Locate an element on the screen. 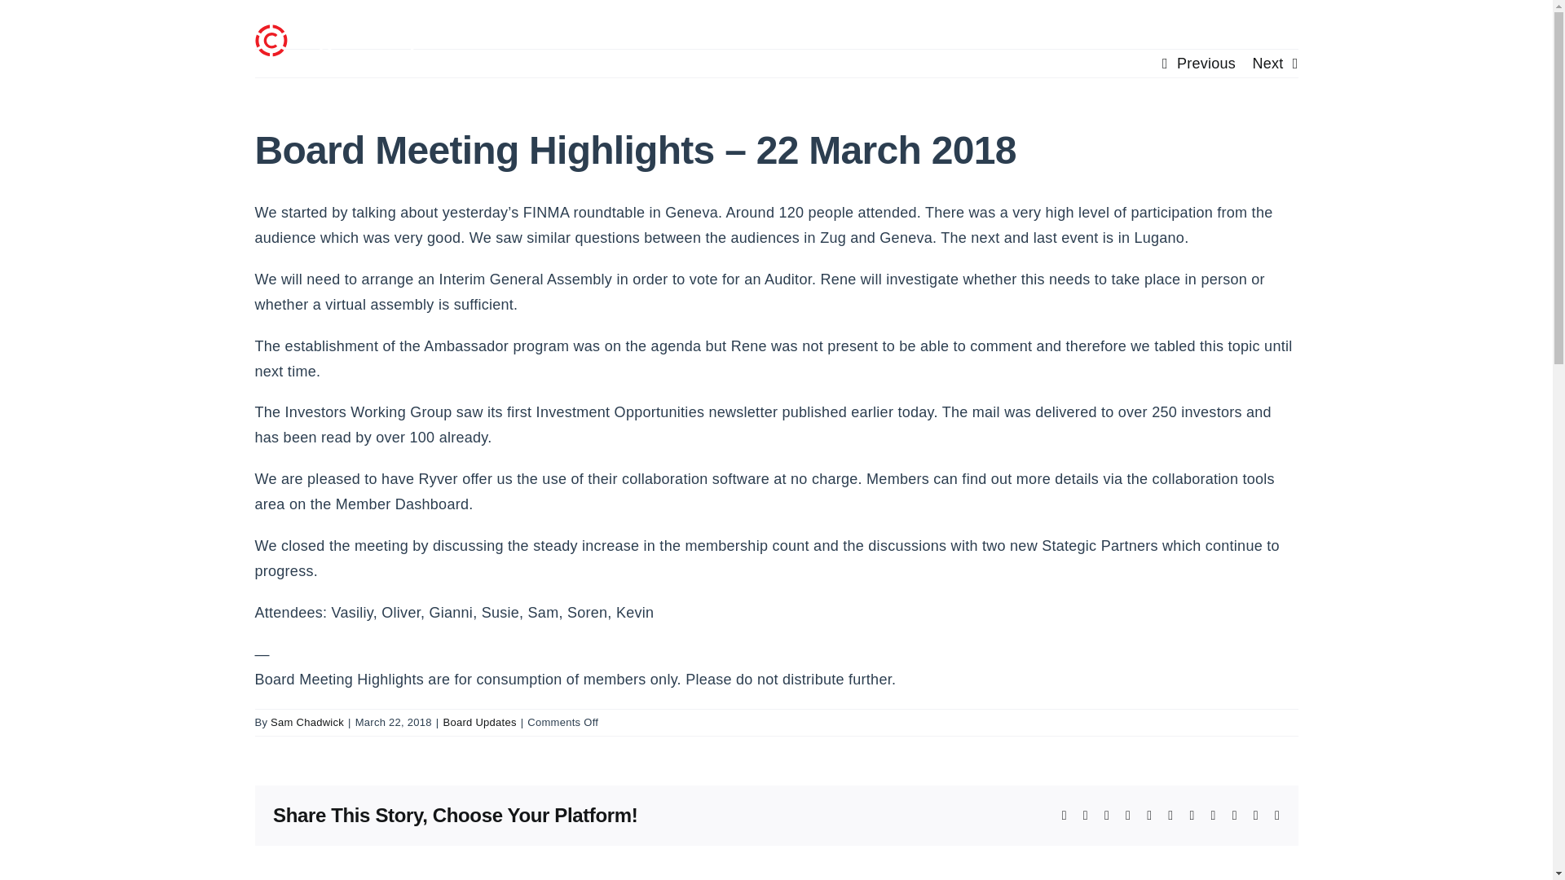 This screenshot has width=1565, height=880. Our Activities is located at coordinates (1061, 36).